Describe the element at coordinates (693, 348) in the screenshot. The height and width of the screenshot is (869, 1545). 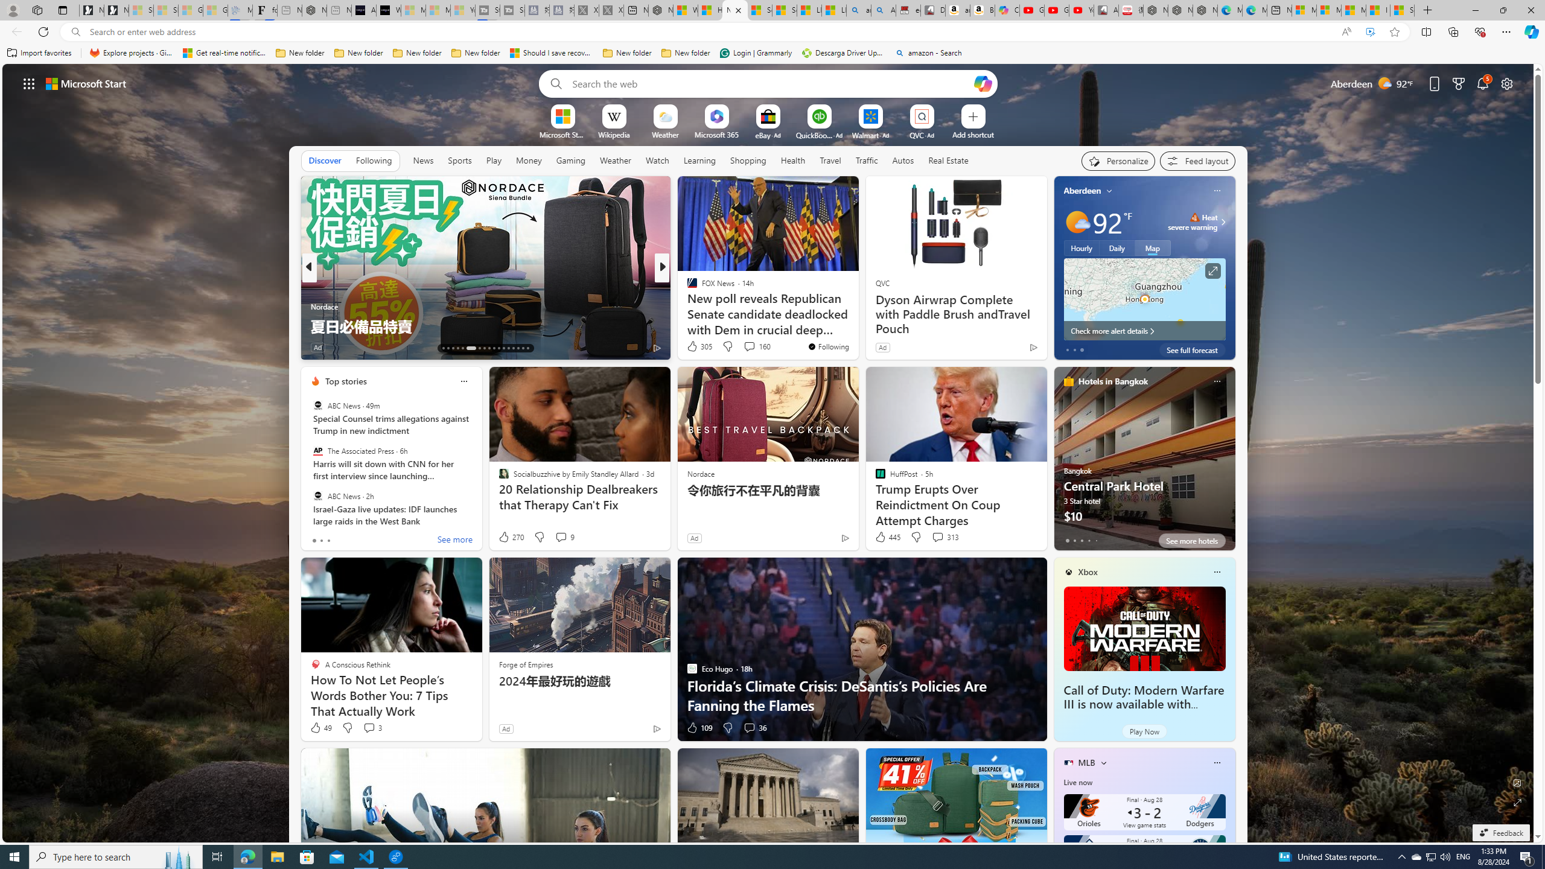
I see `94 Like` at that location.